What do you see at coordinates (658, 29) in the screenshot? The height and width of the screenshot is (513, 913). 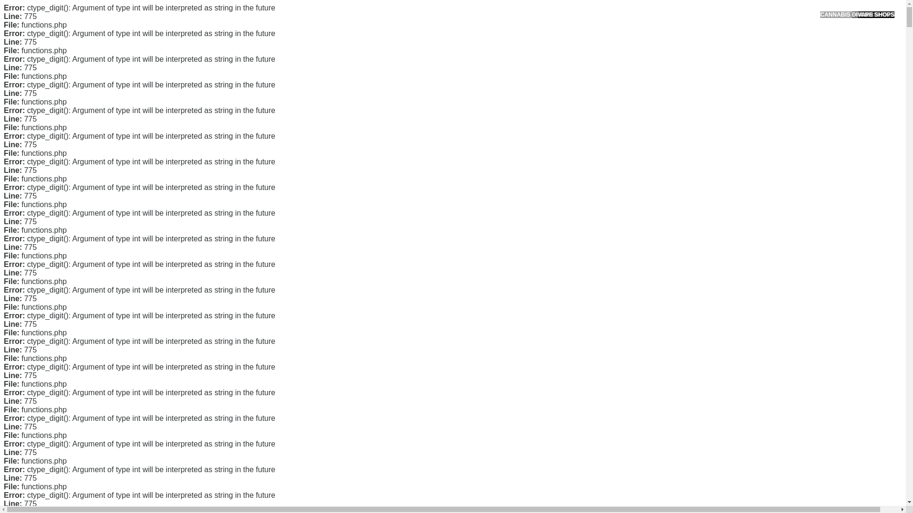 I see `Search for:` at bounding box center [658, 29].